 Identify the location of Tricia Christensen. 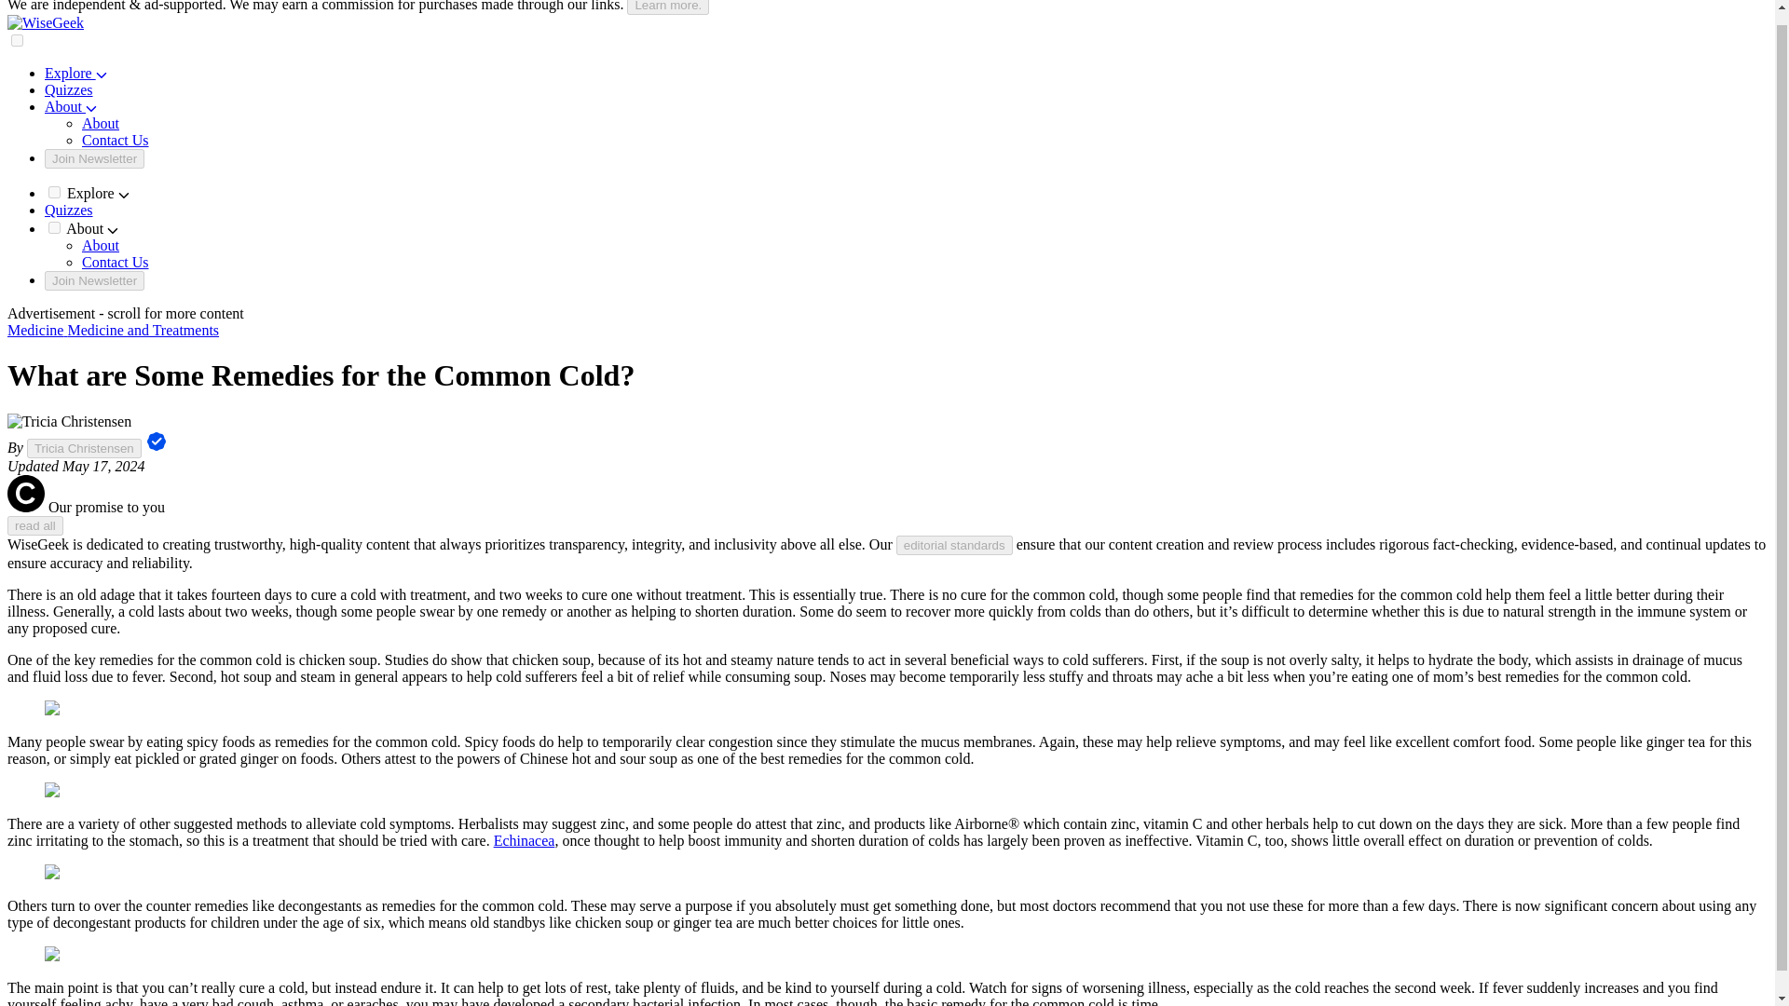
(84, 448).